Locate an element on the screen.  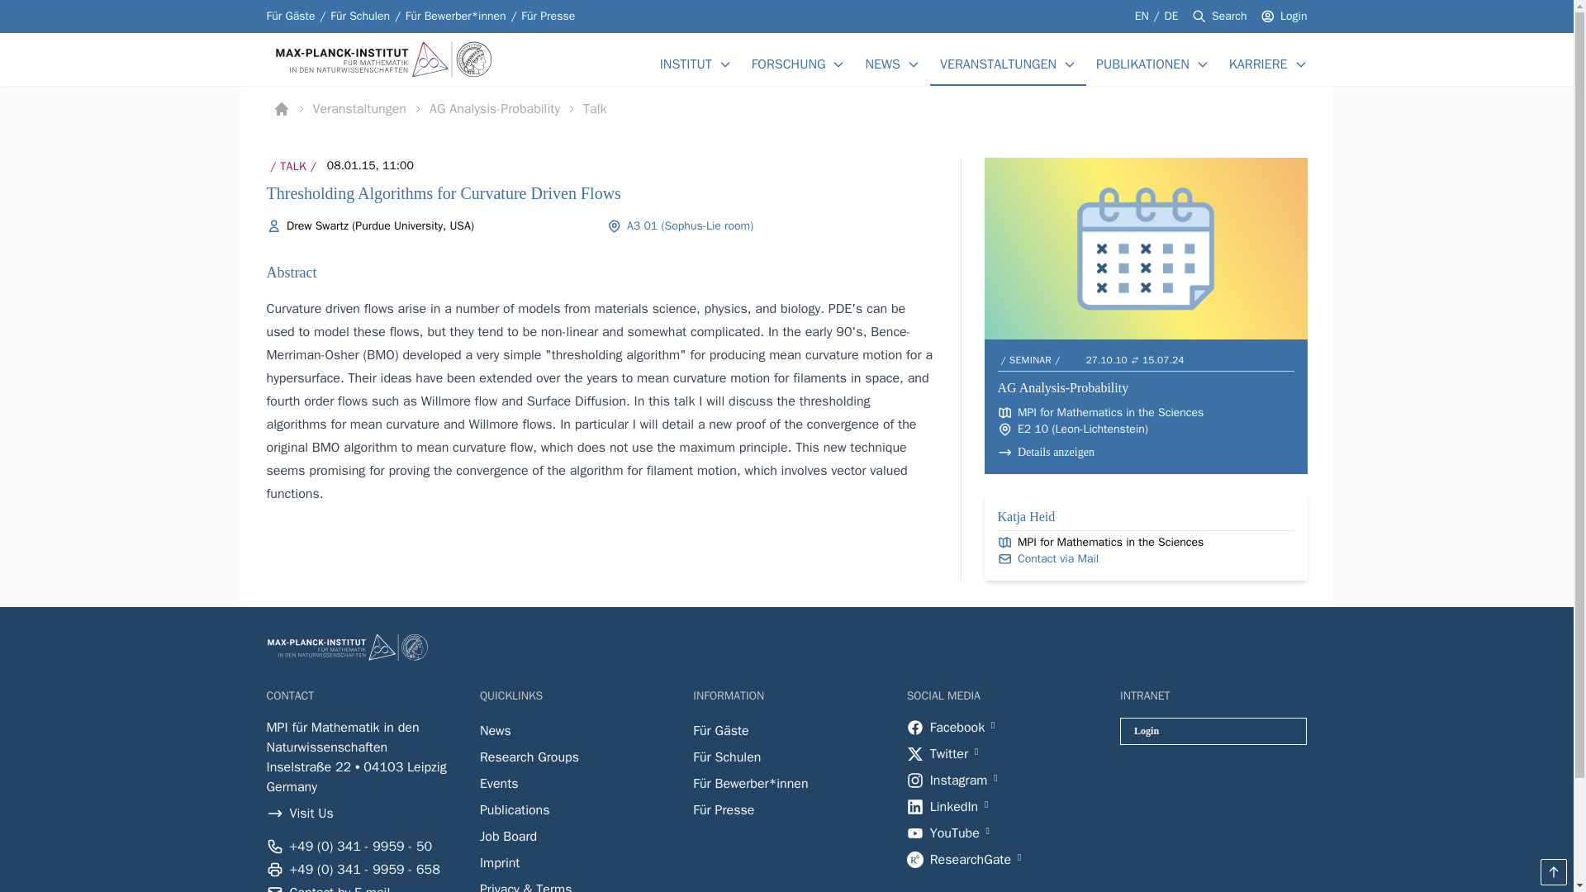
Search is located at coordinates (1229, 17).